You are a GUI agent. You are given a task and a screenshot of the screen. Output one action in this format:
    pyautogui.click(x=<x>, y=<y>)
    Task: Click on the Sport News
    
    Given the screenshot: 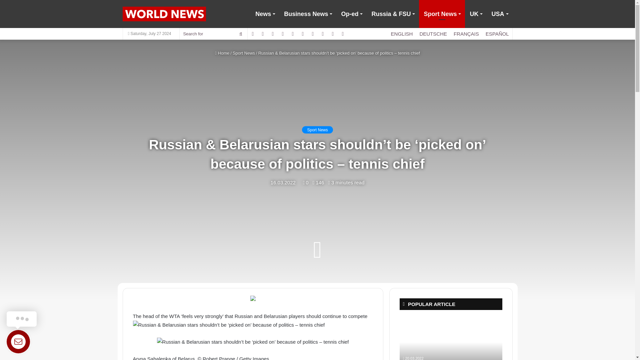 What is the action you would take?
    pyautogui.click(x=317, y=130)
    